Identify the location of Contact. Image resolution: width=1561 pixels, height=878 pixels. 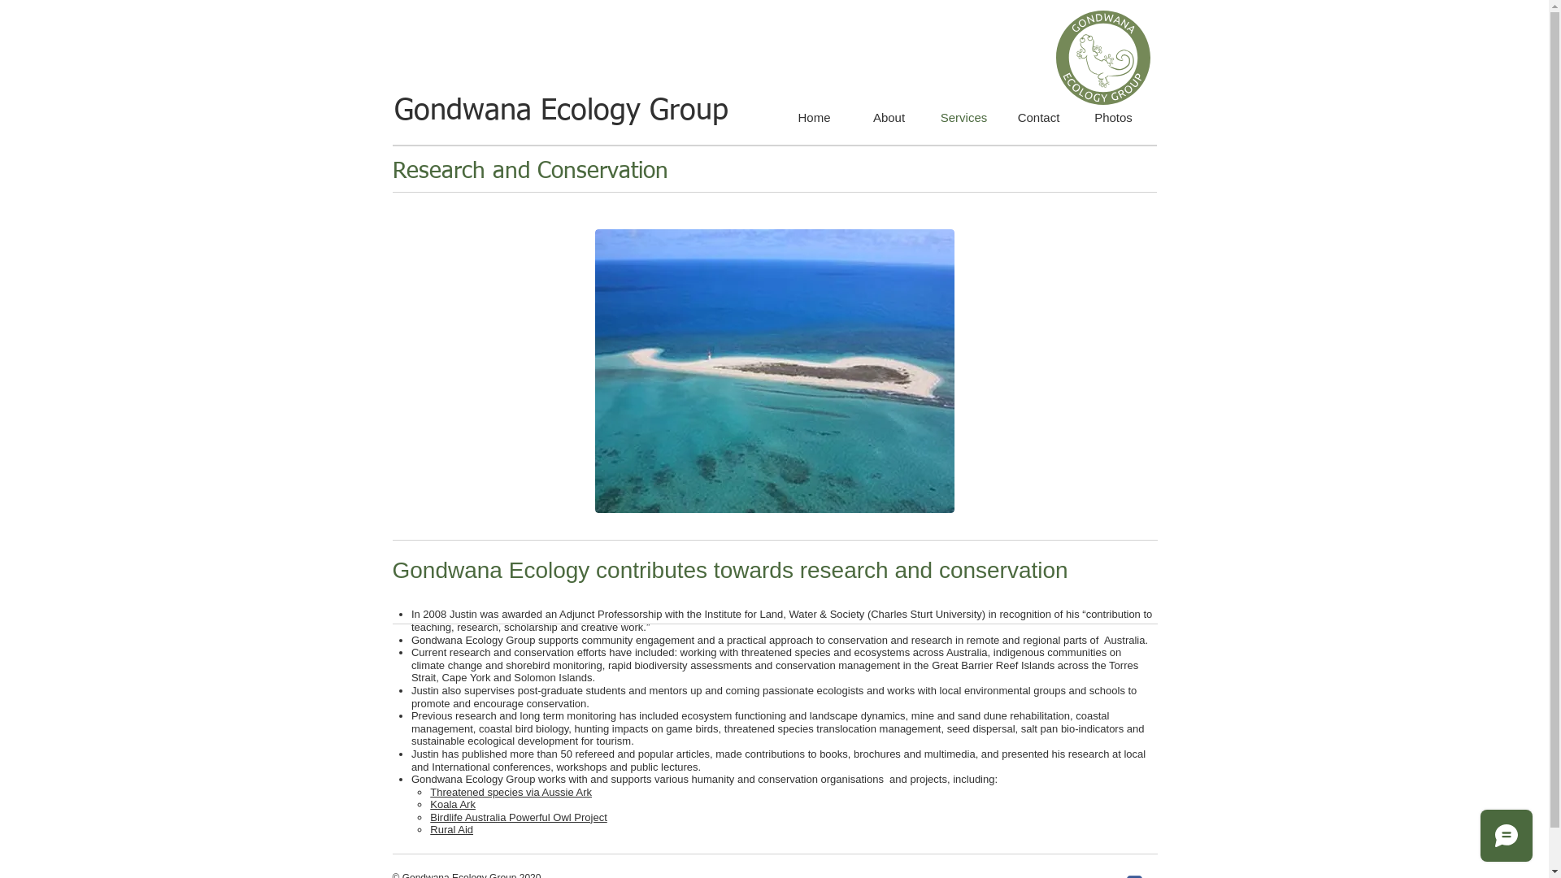
(1039, 118).